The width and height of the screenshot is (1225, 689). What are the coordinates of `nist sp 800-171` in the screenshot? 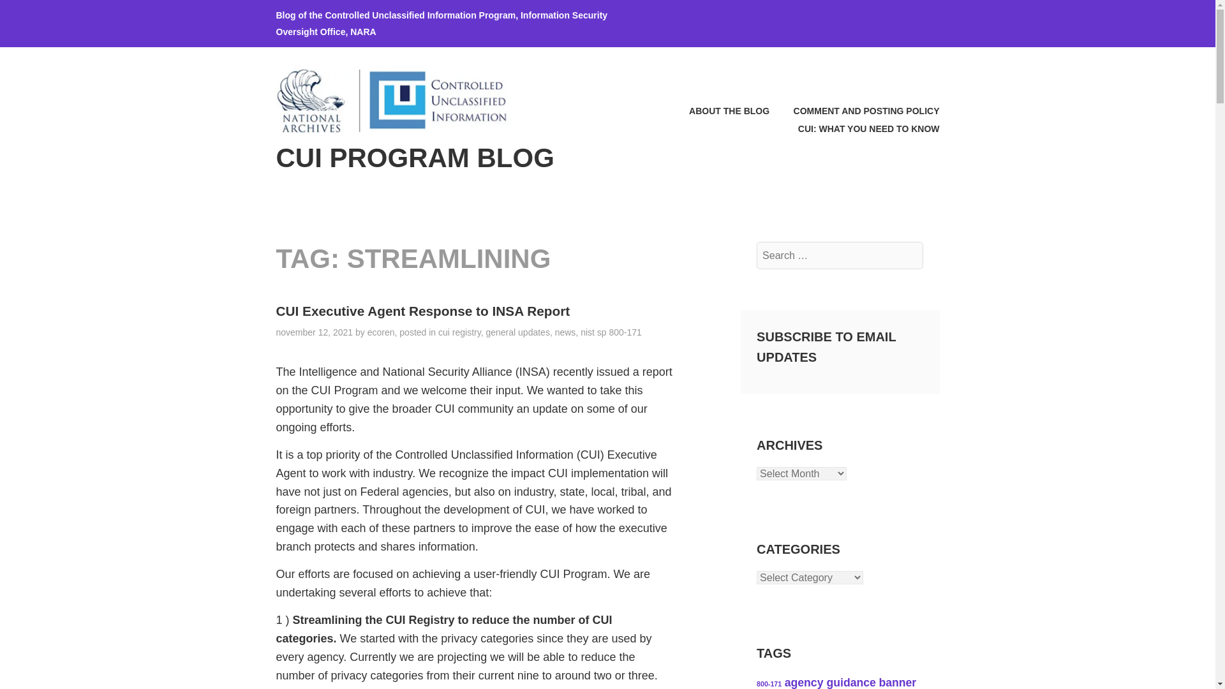 It's located at (611, 332).